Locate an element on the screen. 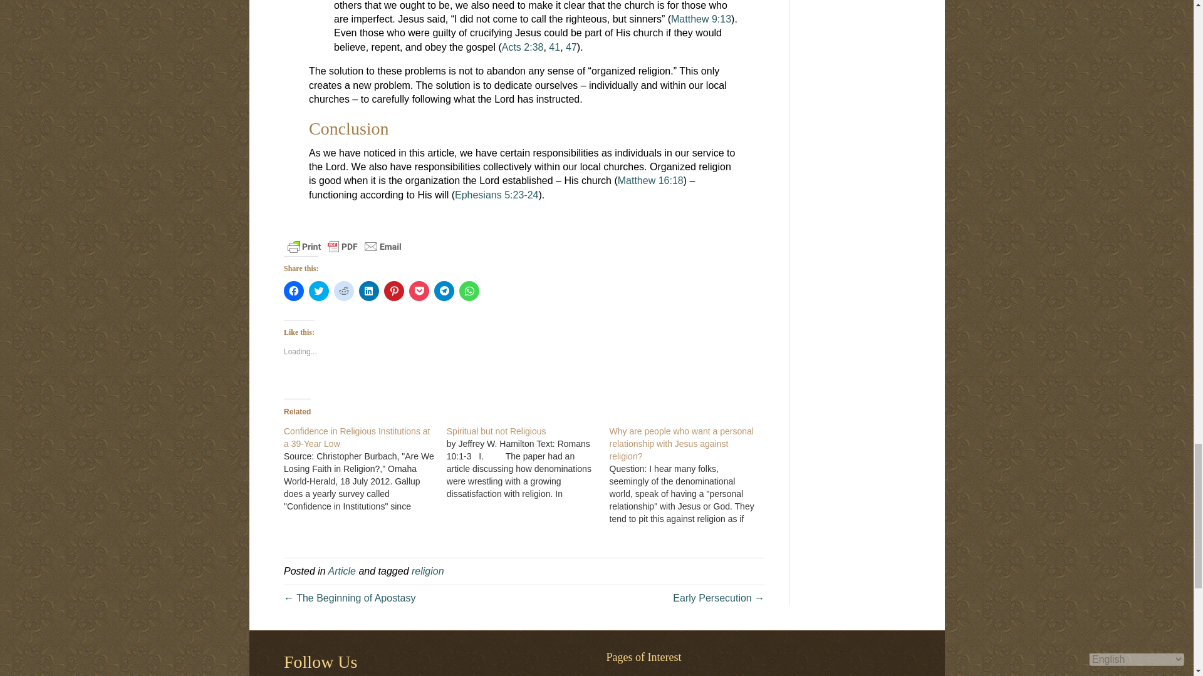 The height and width of the screenshot is (676, 1203). Click to share on Reddit is located at coordinates (343, 290).